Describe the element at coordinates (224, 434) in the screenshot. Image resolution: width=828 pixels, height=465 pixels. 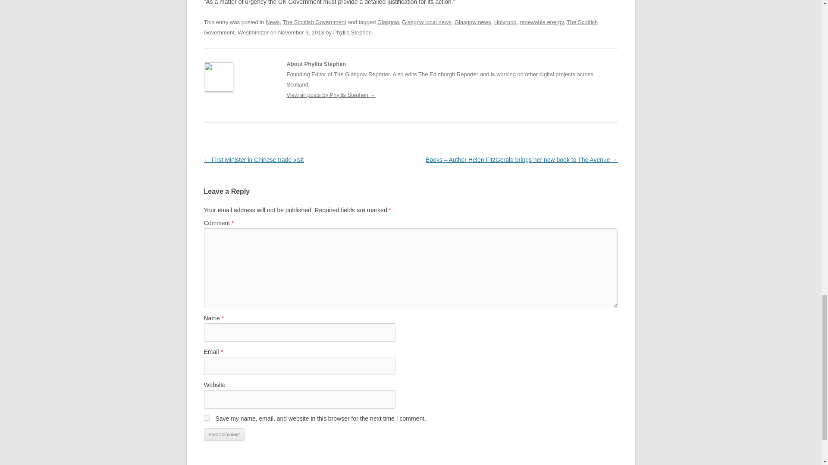
I see `Post Comment` at that location.